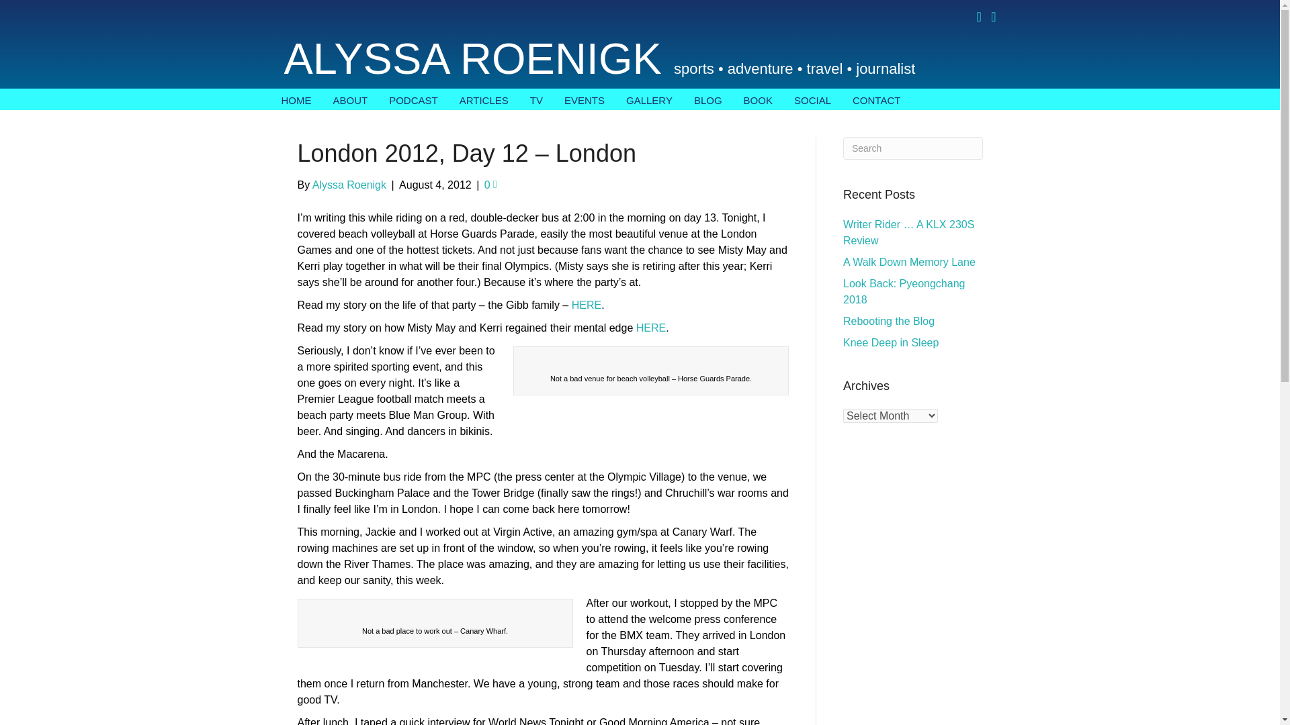 The width and height of the screenshot is (1290, 725). What do you see at coordinates (586, 305) in the screenshot?
I see `HERE` at bounding box center [586, 305].